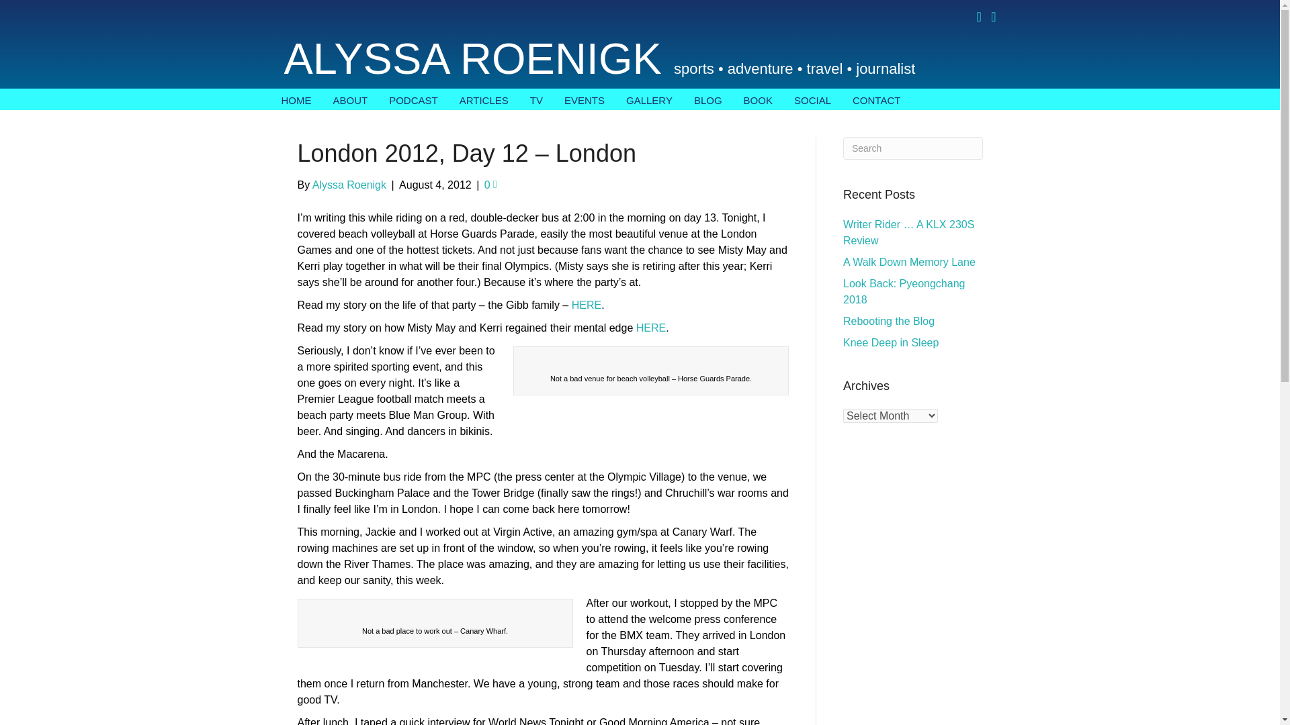 The width and height of the screenshot is (1290, 725). What do you see at coordinates (586, 305) in the screenshot?
I see `HERE` at bounding box center [586, 305].